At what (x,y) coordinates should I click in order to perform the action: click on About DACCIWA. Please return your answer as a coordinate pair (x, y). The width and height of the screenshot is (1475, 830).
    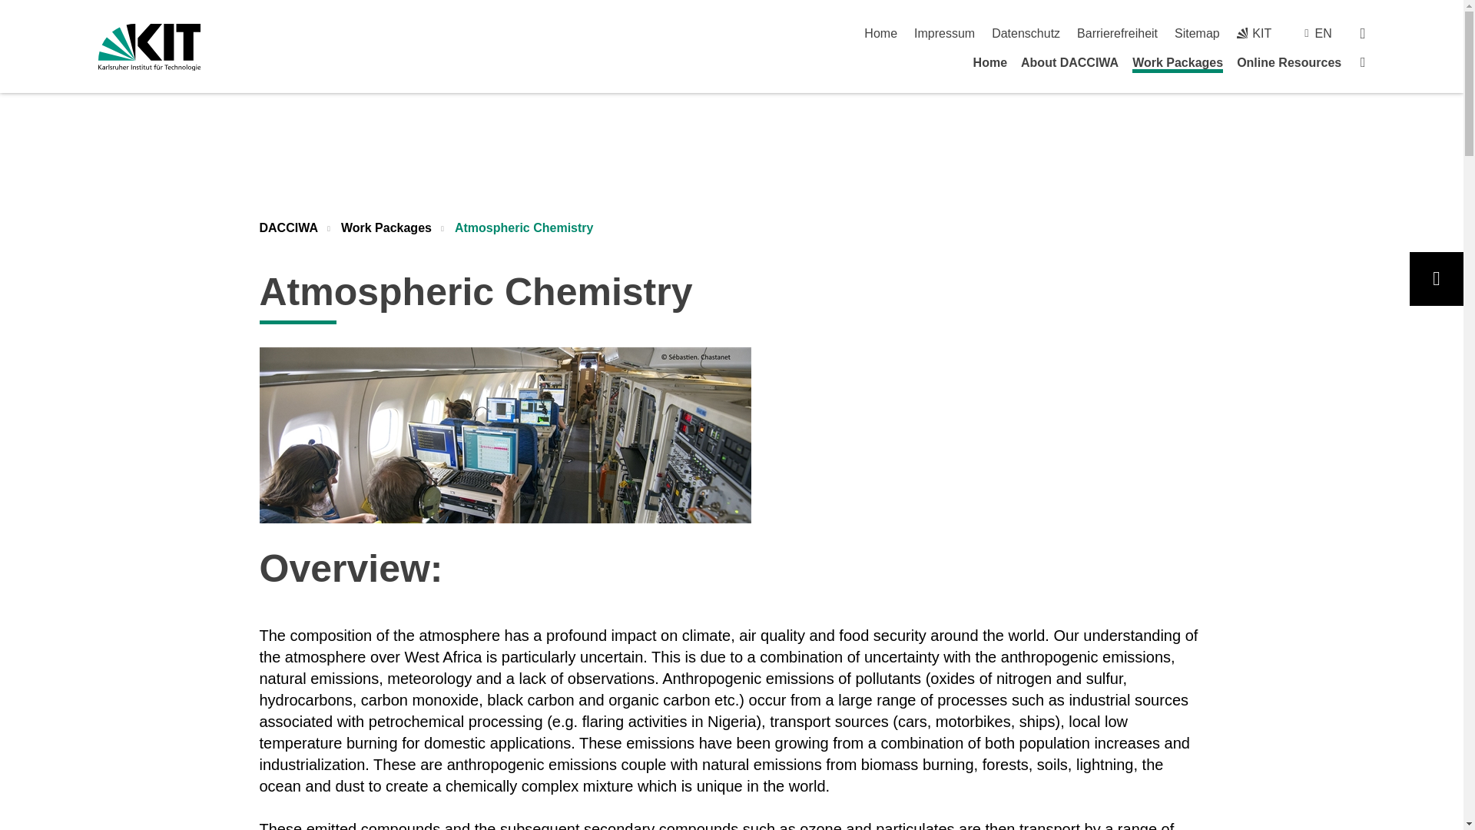
    Looking at the image, I should click on (1069, 62).